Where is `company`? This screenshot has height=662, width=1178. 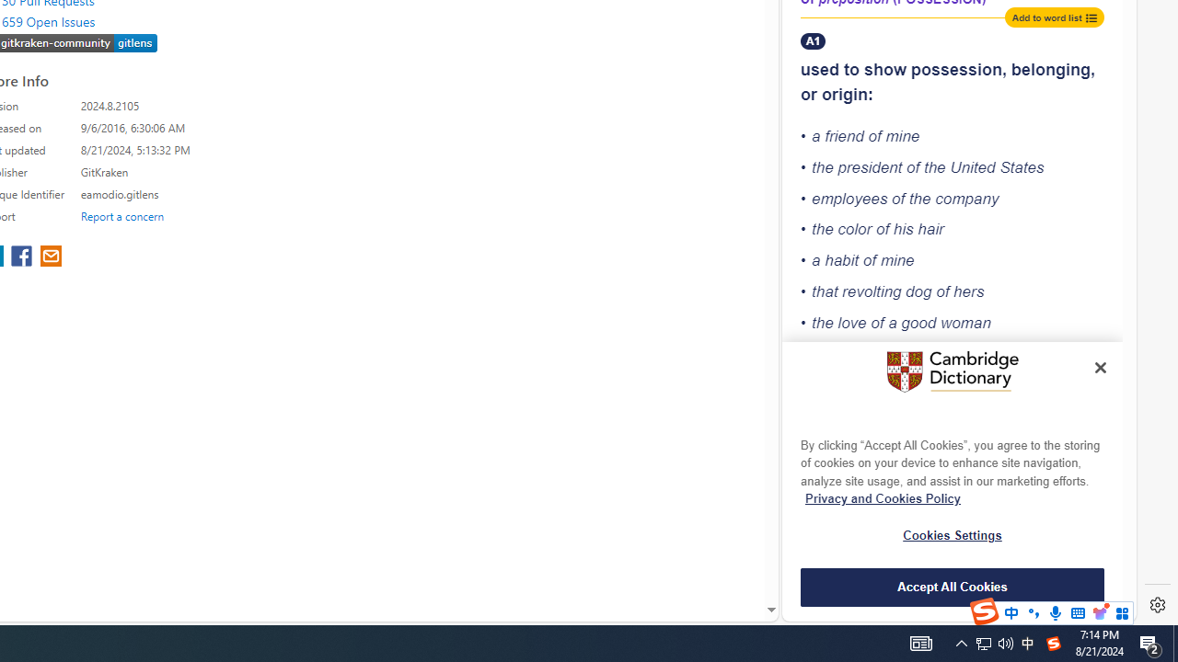 company is located at coordinates (966, 199).